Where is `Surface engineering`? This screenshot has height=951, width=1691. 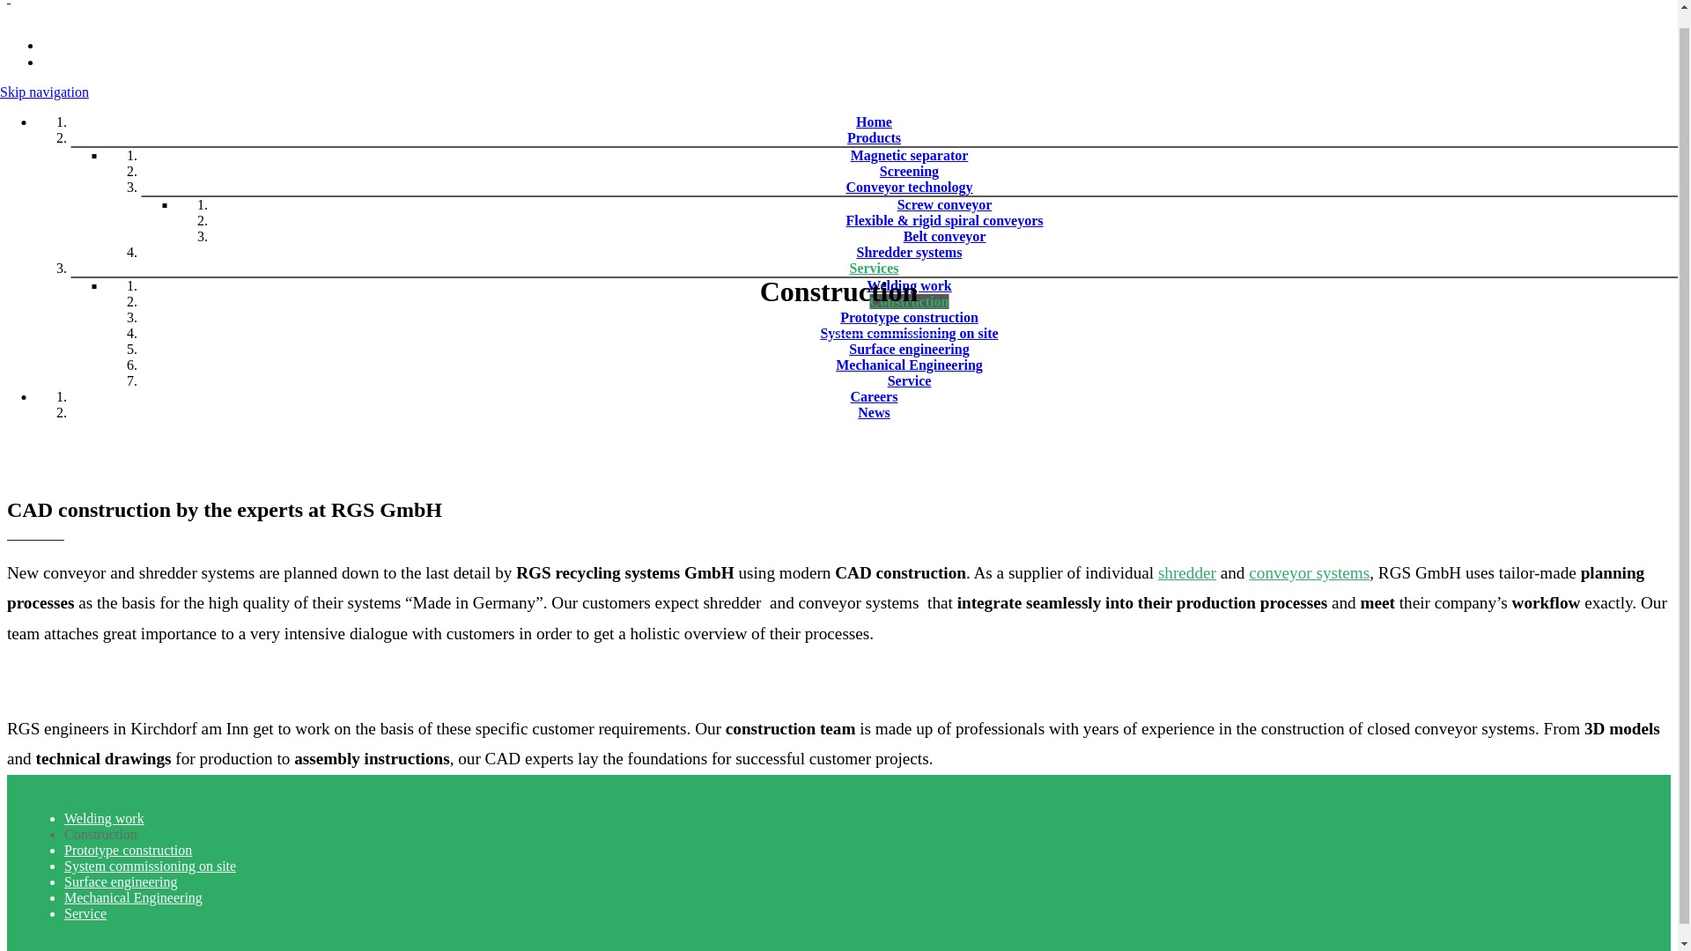 Surface engineering is located at coordinates (120, 881).